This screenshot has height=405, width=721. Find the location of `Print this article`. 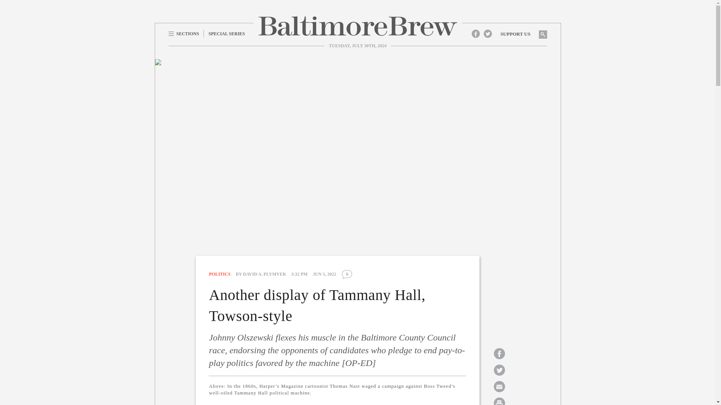

Print this article is located at coordinates (499, 400).